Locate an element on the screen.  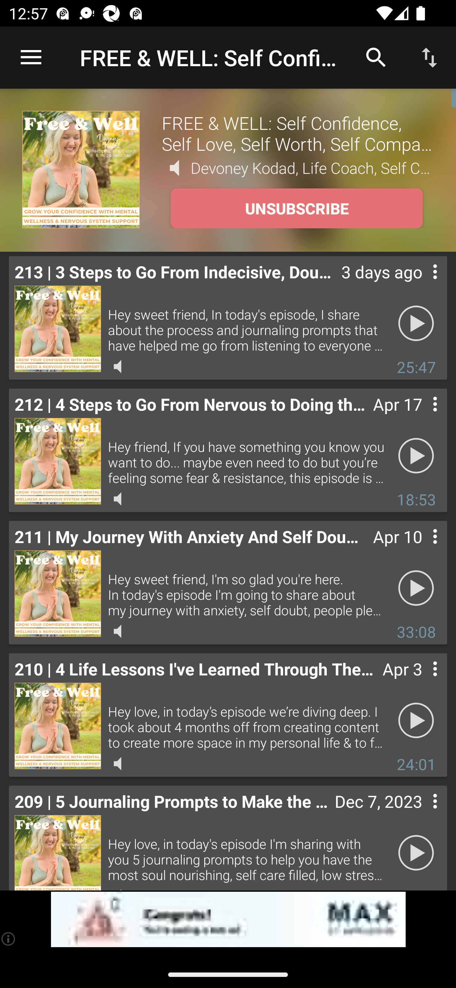
Sort is located at coordinates (429, 57).